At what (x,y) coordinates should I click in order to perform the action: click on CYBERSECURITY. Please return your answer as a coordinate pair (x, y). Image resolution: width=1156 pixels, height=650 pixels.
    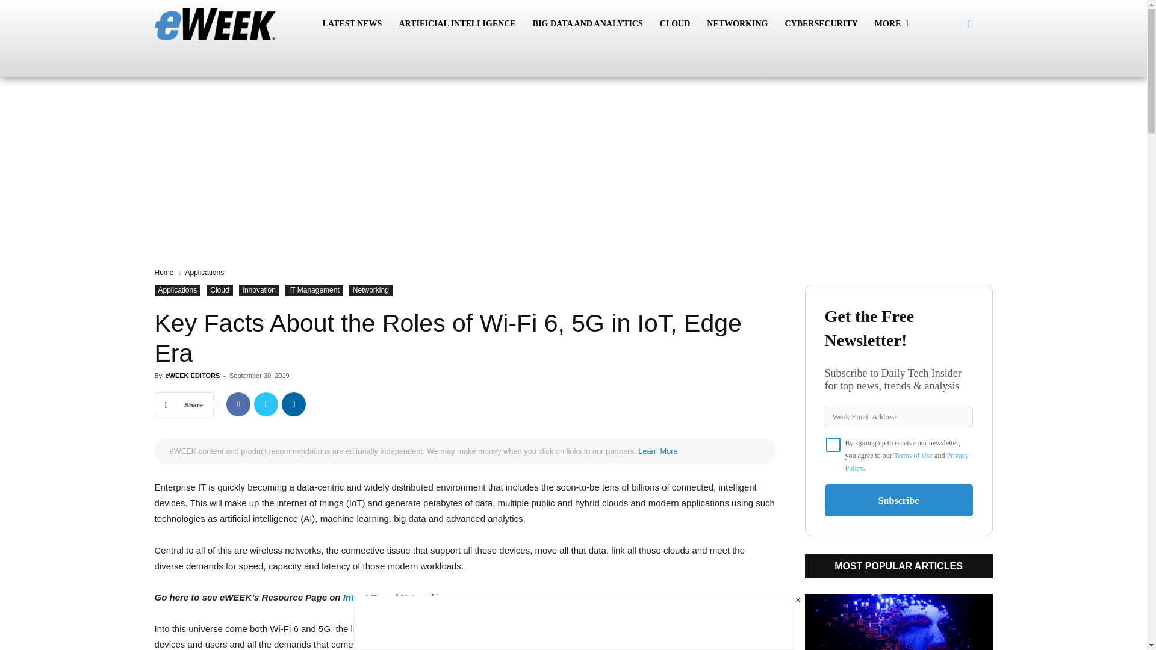
    Looking at the image, I should click on (821, 24).